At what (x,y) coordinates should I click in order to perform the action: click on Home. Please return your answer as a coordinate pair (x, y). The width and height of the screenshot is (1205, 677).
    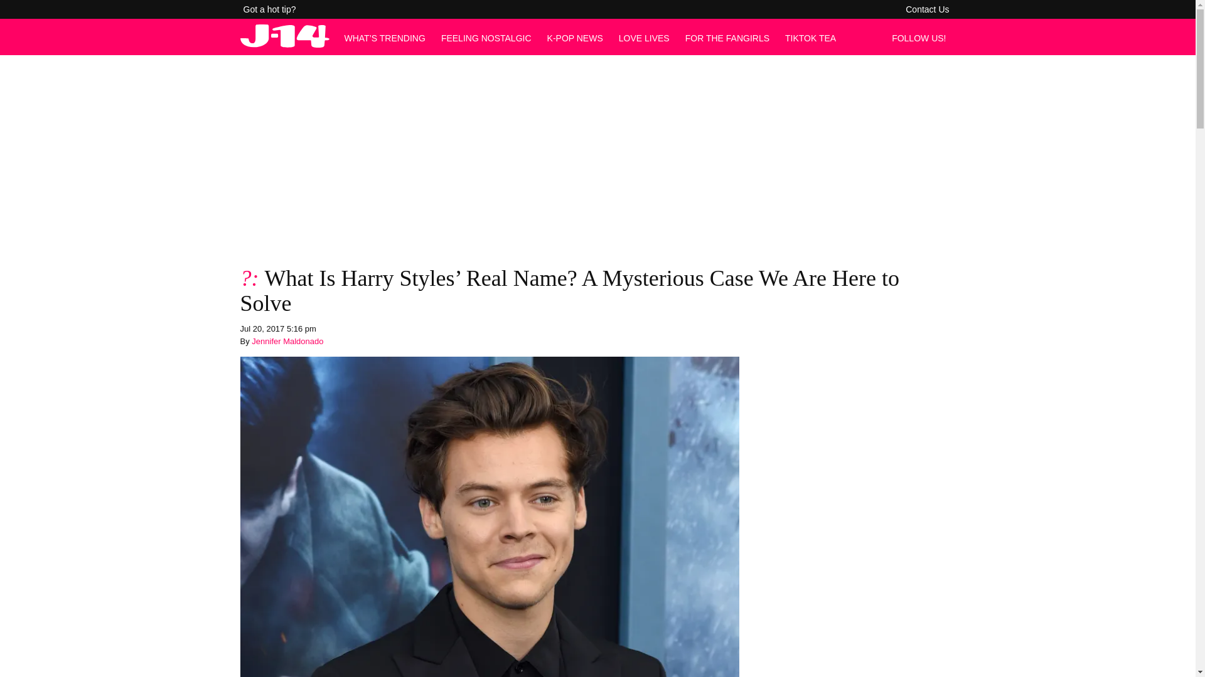
    Looking at the image, I should click on (284, 44).